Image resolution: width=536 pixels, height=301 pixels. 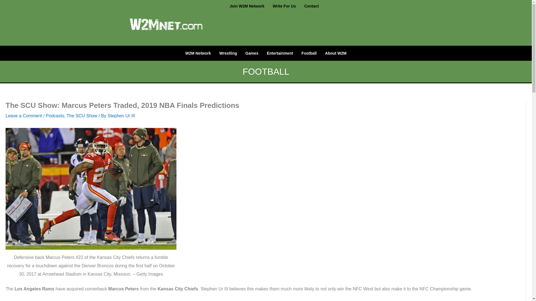 What do you see at coordinates (309, 53) in the screenshot?
I see `Football` at bounding box center [309, 53].